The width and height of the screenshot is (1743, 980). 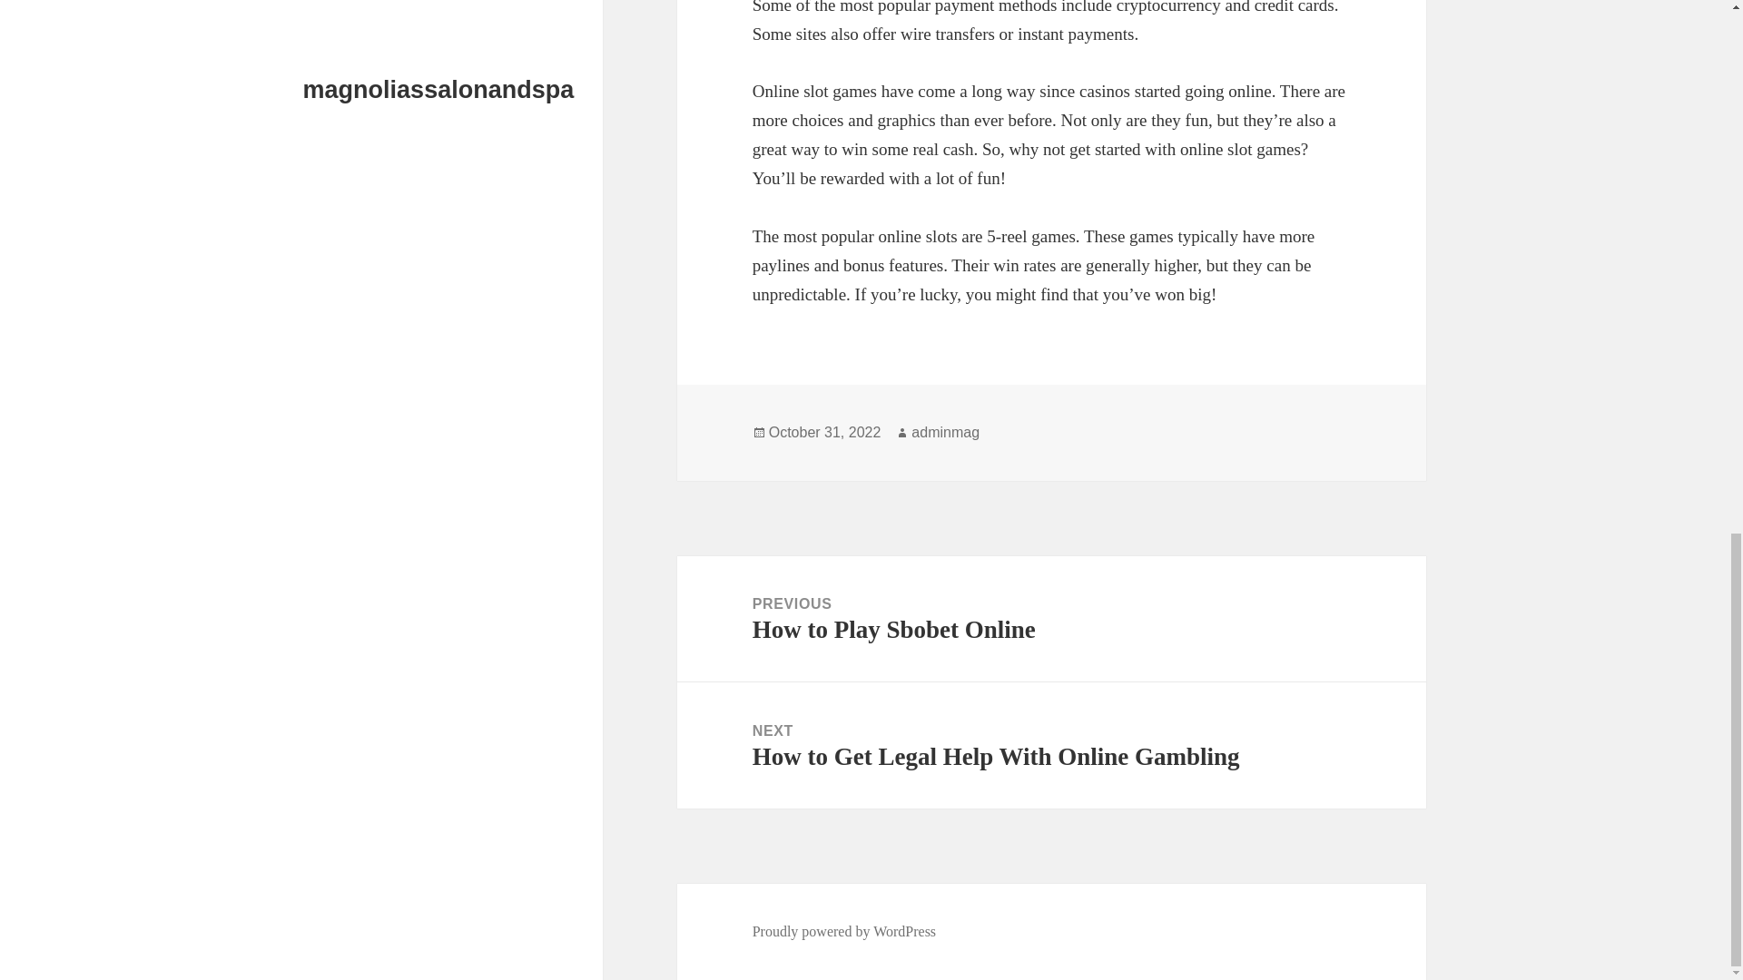 What do you see at coordinates (1051, 745) in the screenshot?
I see `adminmag` at bounding box center [1051, 745].